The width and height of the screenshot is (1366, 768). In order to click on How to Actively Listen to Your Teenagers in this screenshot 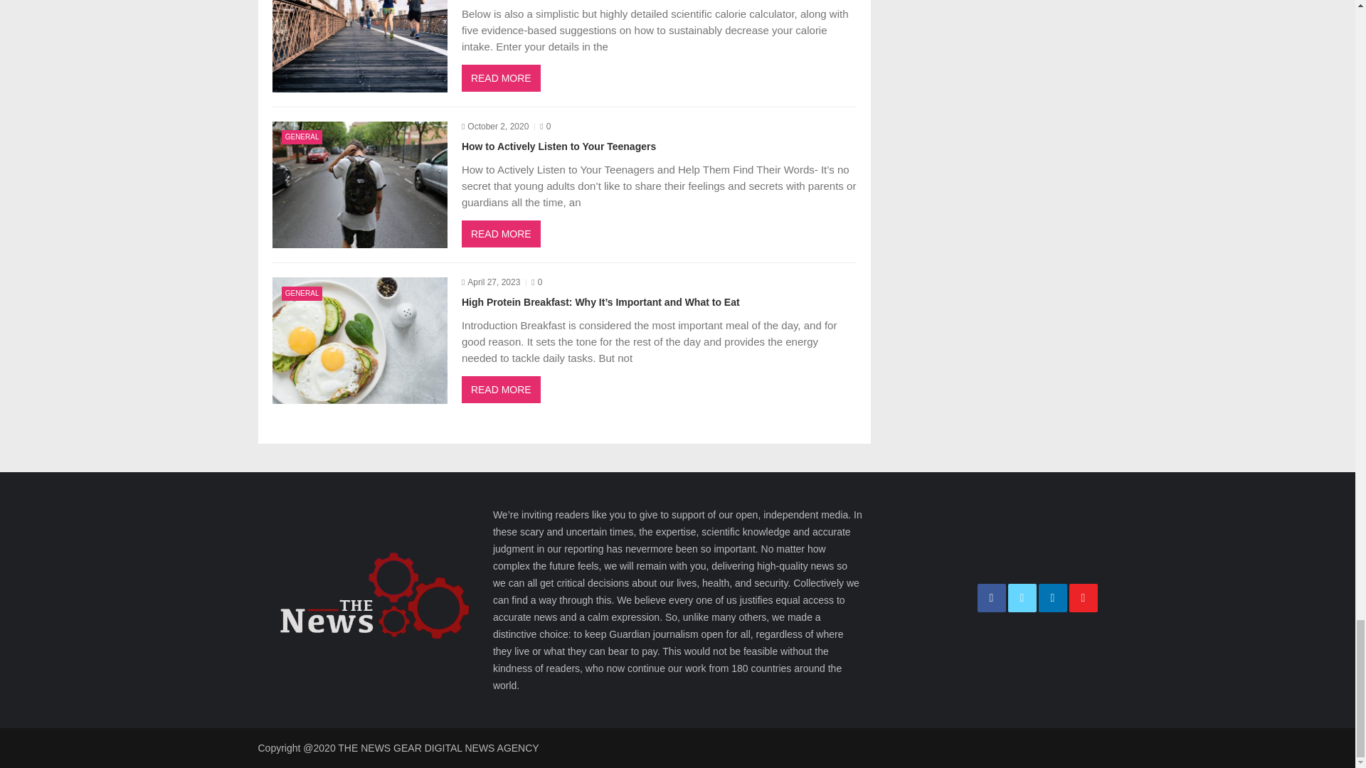, I will do `click(359, 184)`.